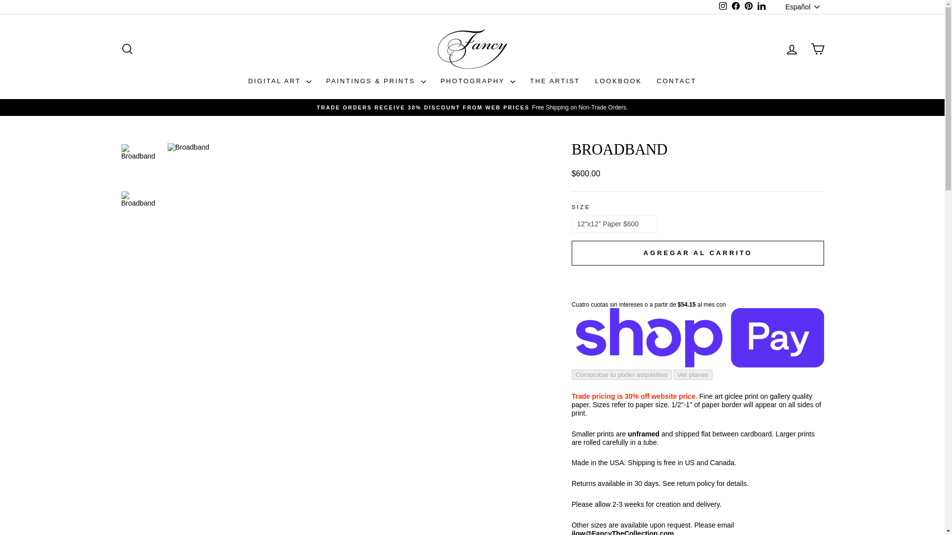 This screenshot has height=535, width=952. I want to click on Pinterest, so click(749, 7).